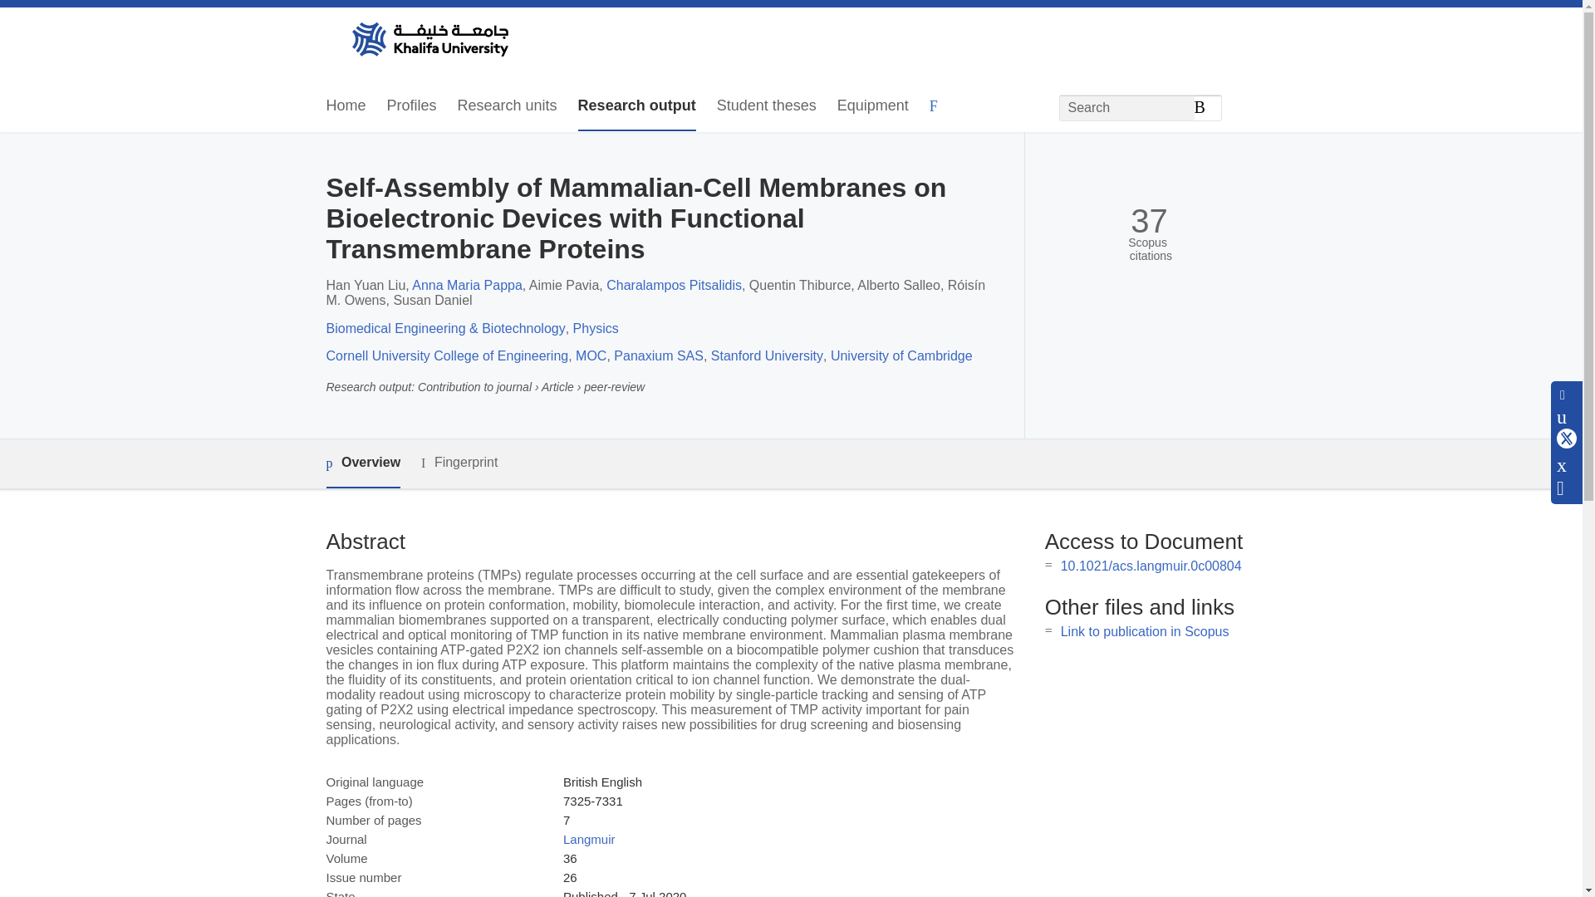  I want to click on Langmuir, so click(589, 839).